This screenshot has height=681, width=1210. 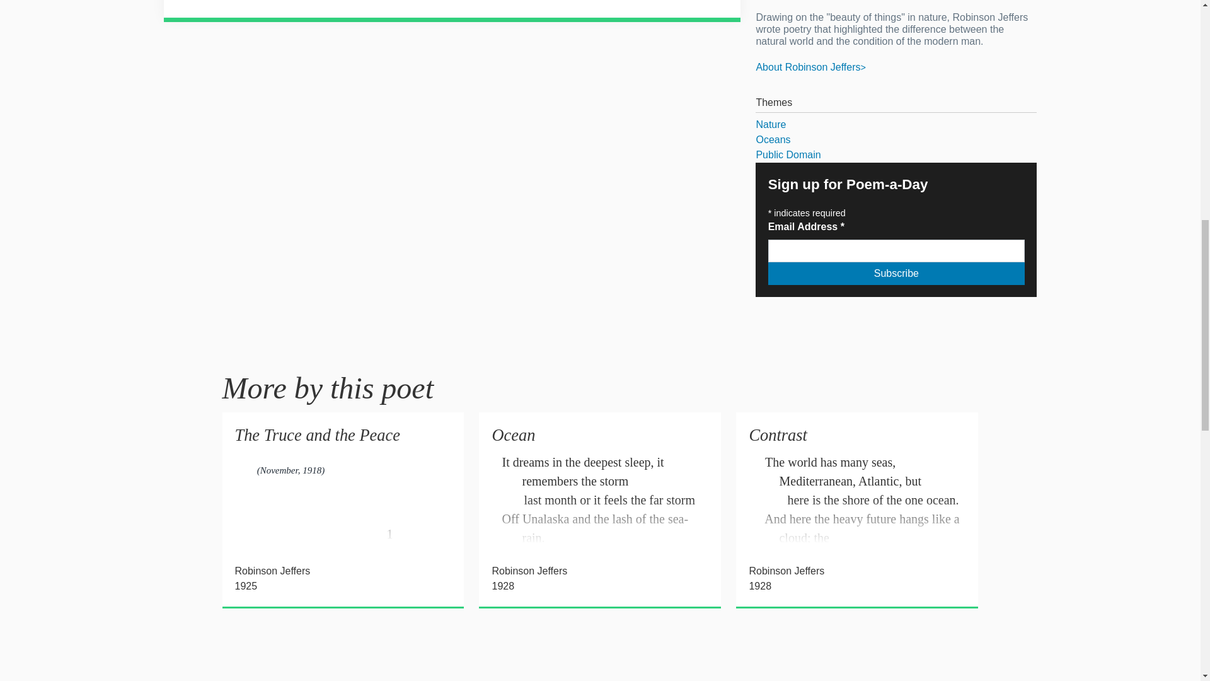 What do you see at coordinates (896, 274) in the screenshot?
I see `Subscribe` at bounding box center [896, 274].